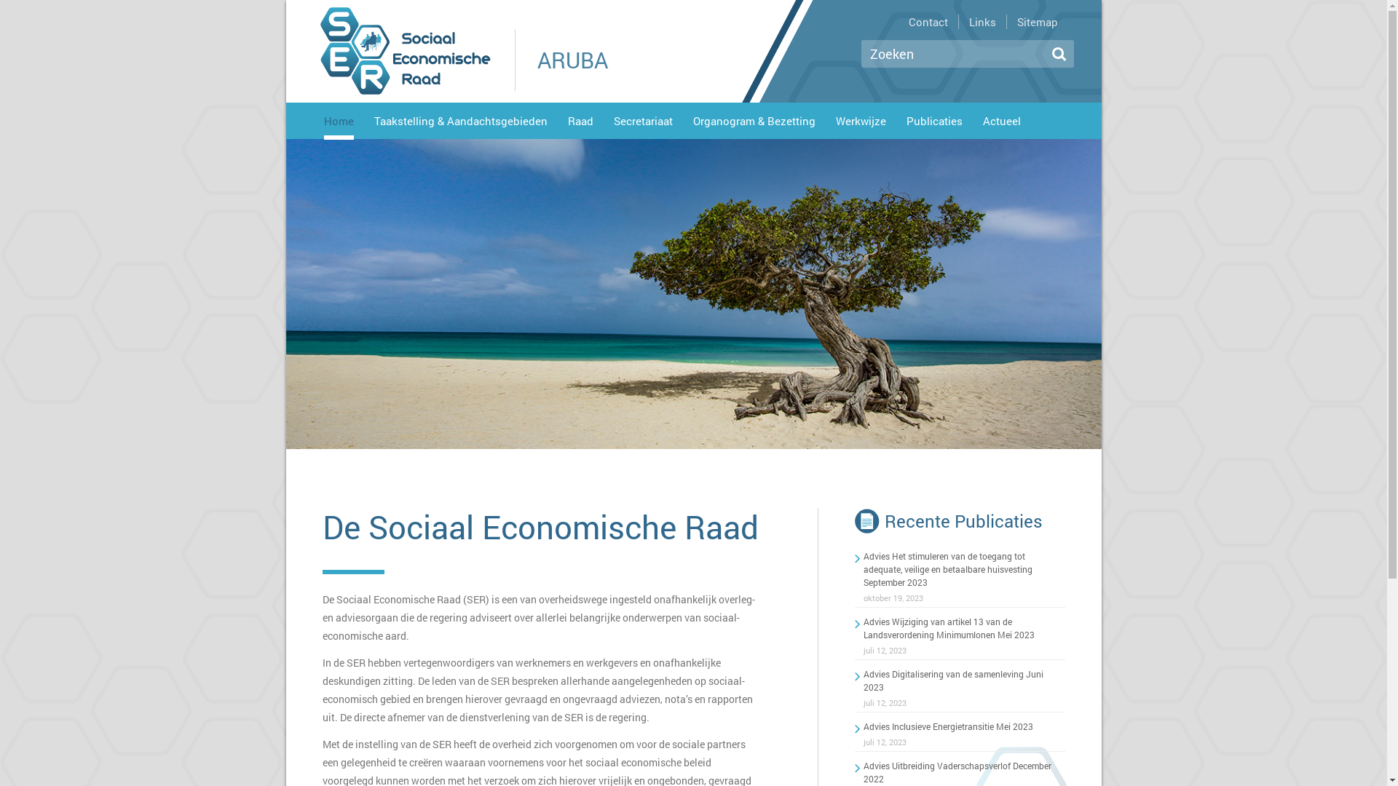 The width and height of the screenshot is (1398, 786). Describe the element at coordinates (1002, 124) in the screenshot. I see `Actueel` at that location.